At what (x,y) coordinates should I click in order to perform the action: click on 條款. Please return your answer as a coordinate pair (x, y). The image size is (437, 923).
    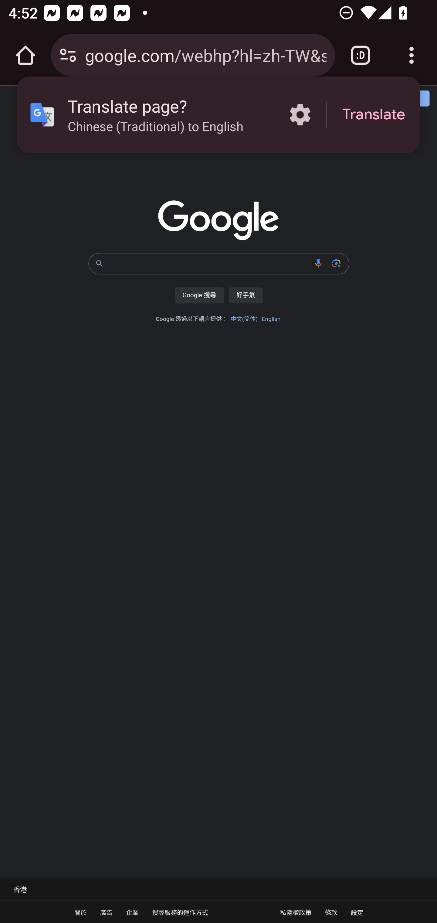
    Looking at the image, I should click on (331, 912).